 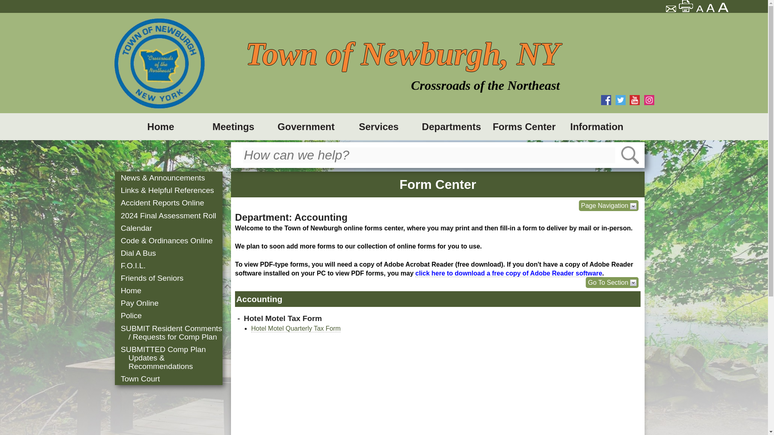 What do you see at coordinates (606, 100) in the screenshot?
I see `Visit our Facebook page` at bounding box center [606, 100].